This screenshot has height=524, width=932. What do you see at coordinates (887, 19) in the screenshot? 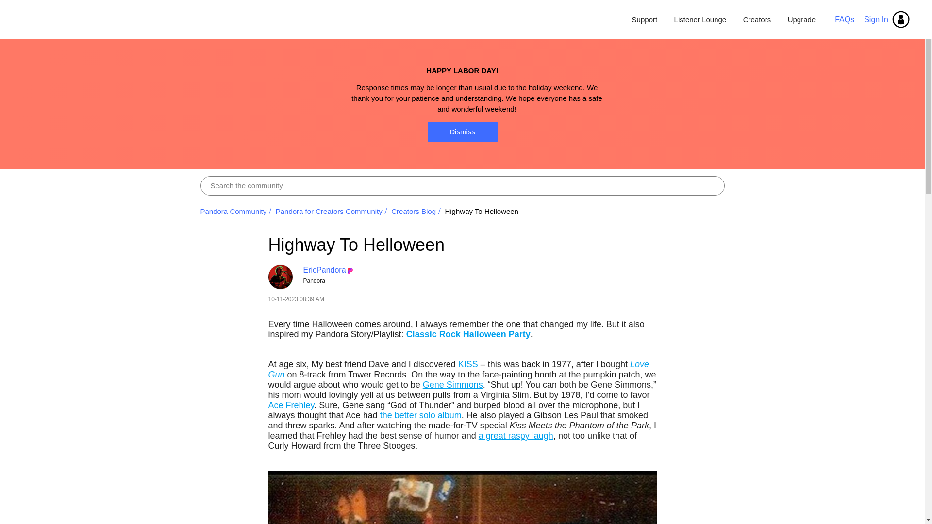
I see `Sign In` at bounding box center [887, 19].